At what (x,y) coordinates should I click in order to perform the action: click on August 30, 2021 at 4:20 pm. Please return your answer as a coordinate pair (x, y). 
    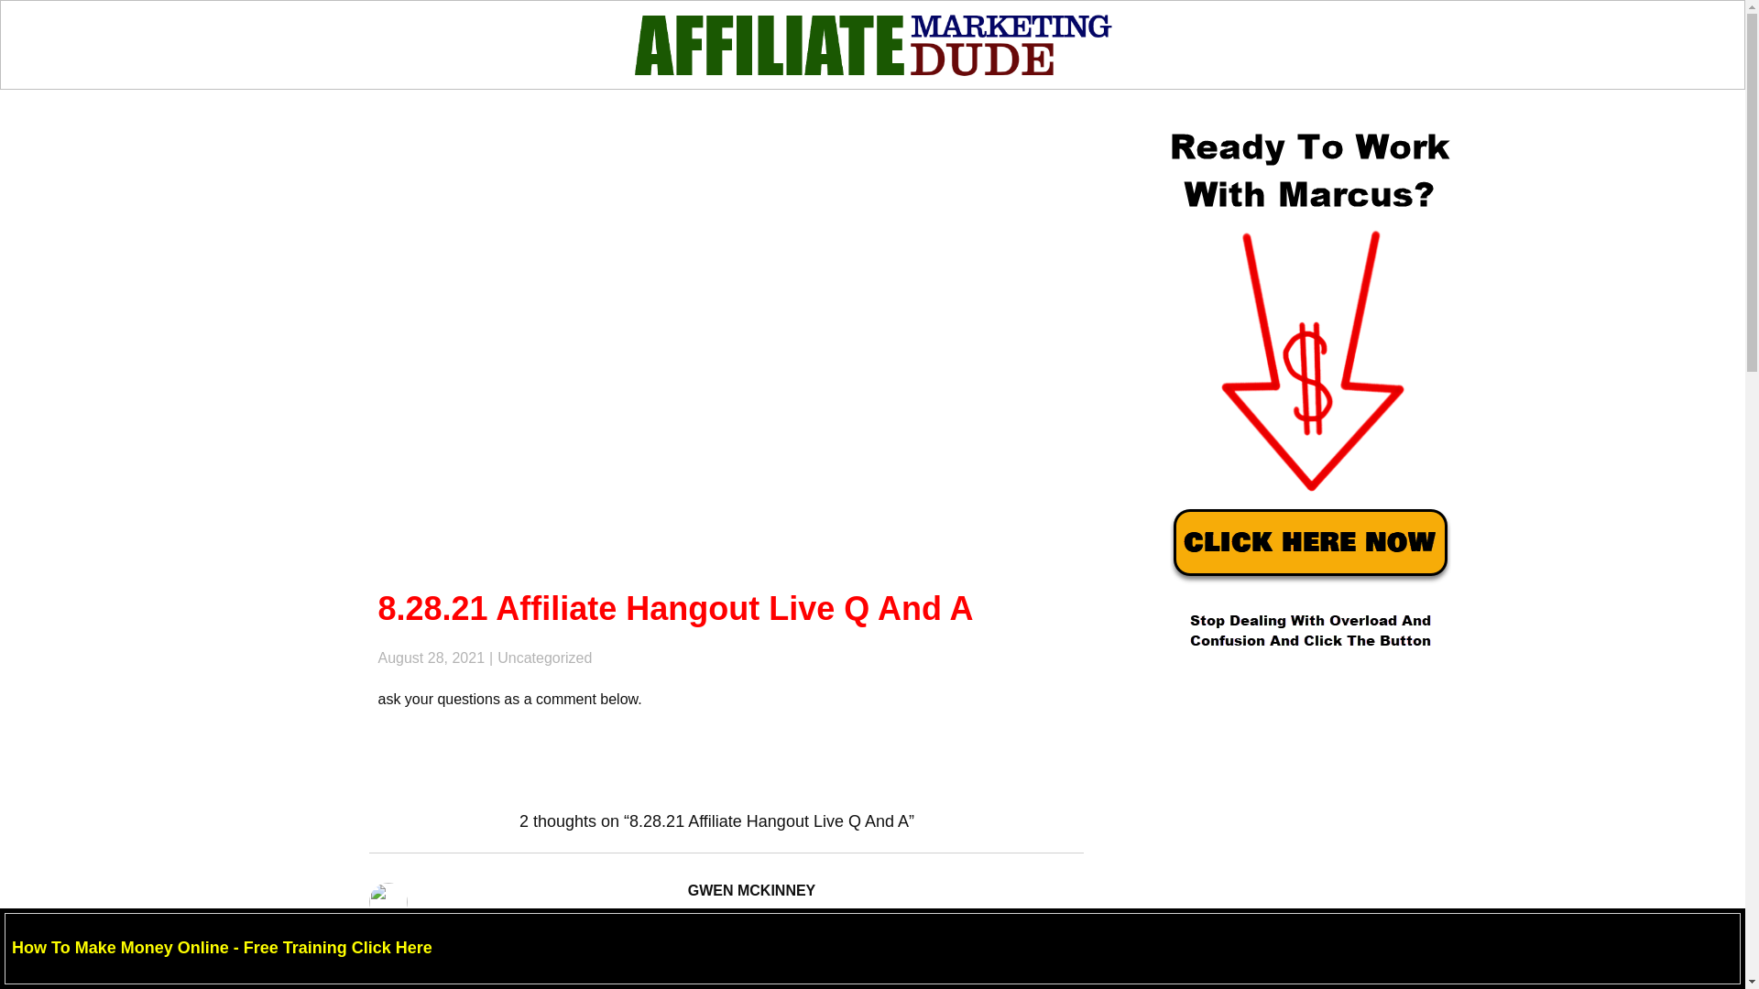
    Looking at the image, I should click on (509, 914).